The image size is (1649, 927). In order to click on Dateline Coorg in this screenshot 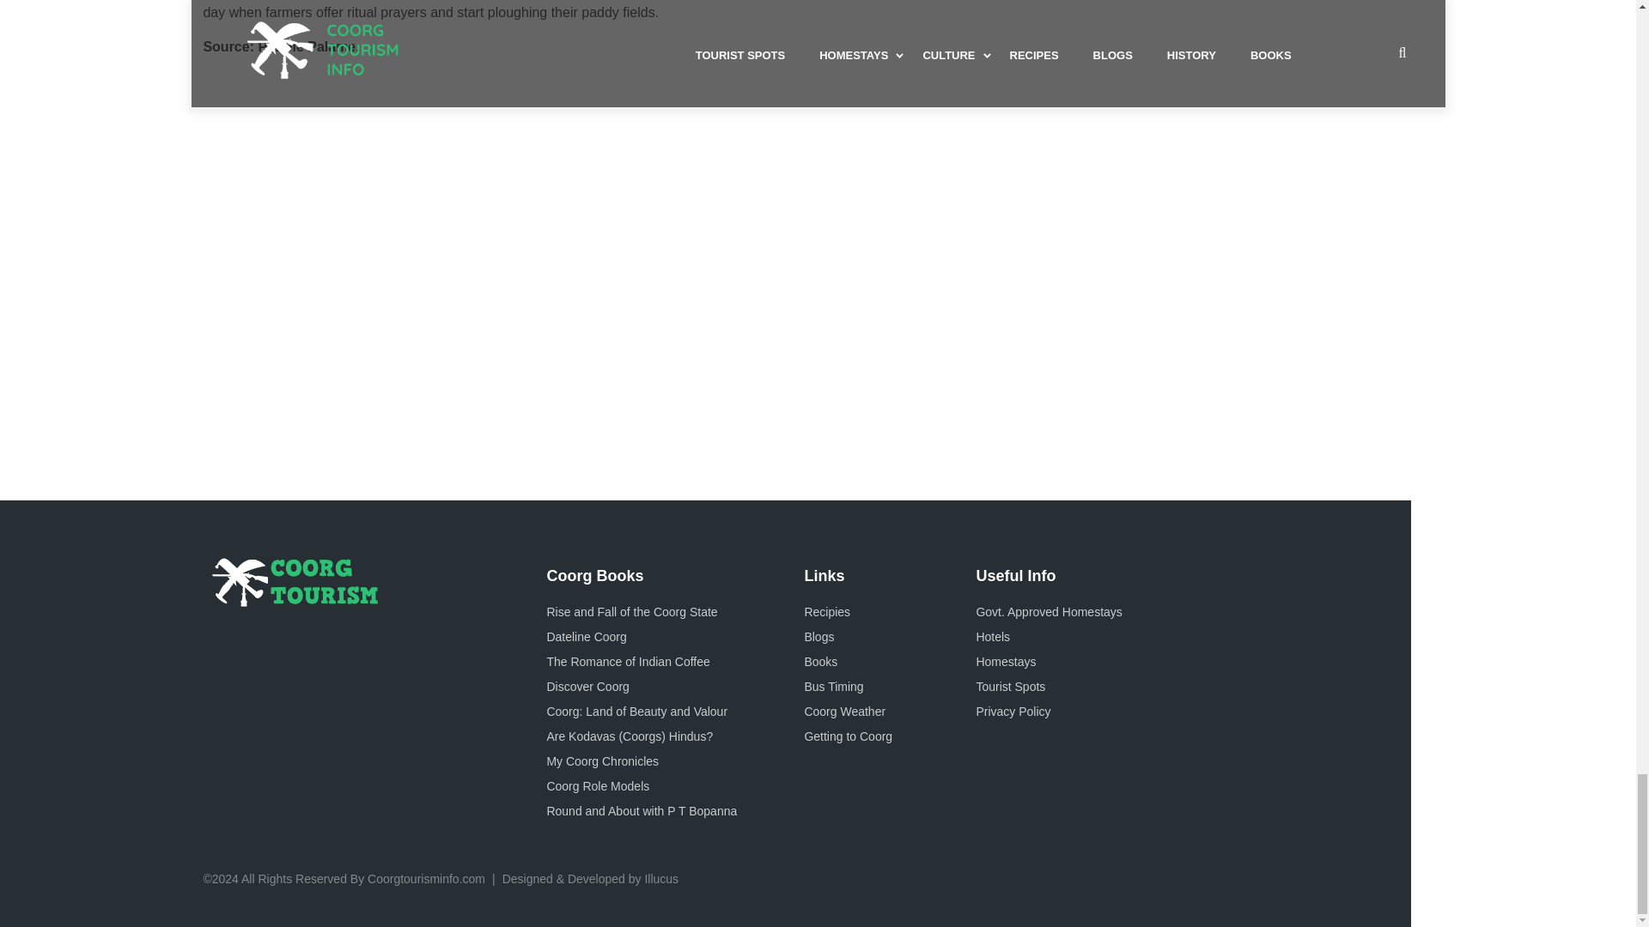, I will do `click(586, 637)`.